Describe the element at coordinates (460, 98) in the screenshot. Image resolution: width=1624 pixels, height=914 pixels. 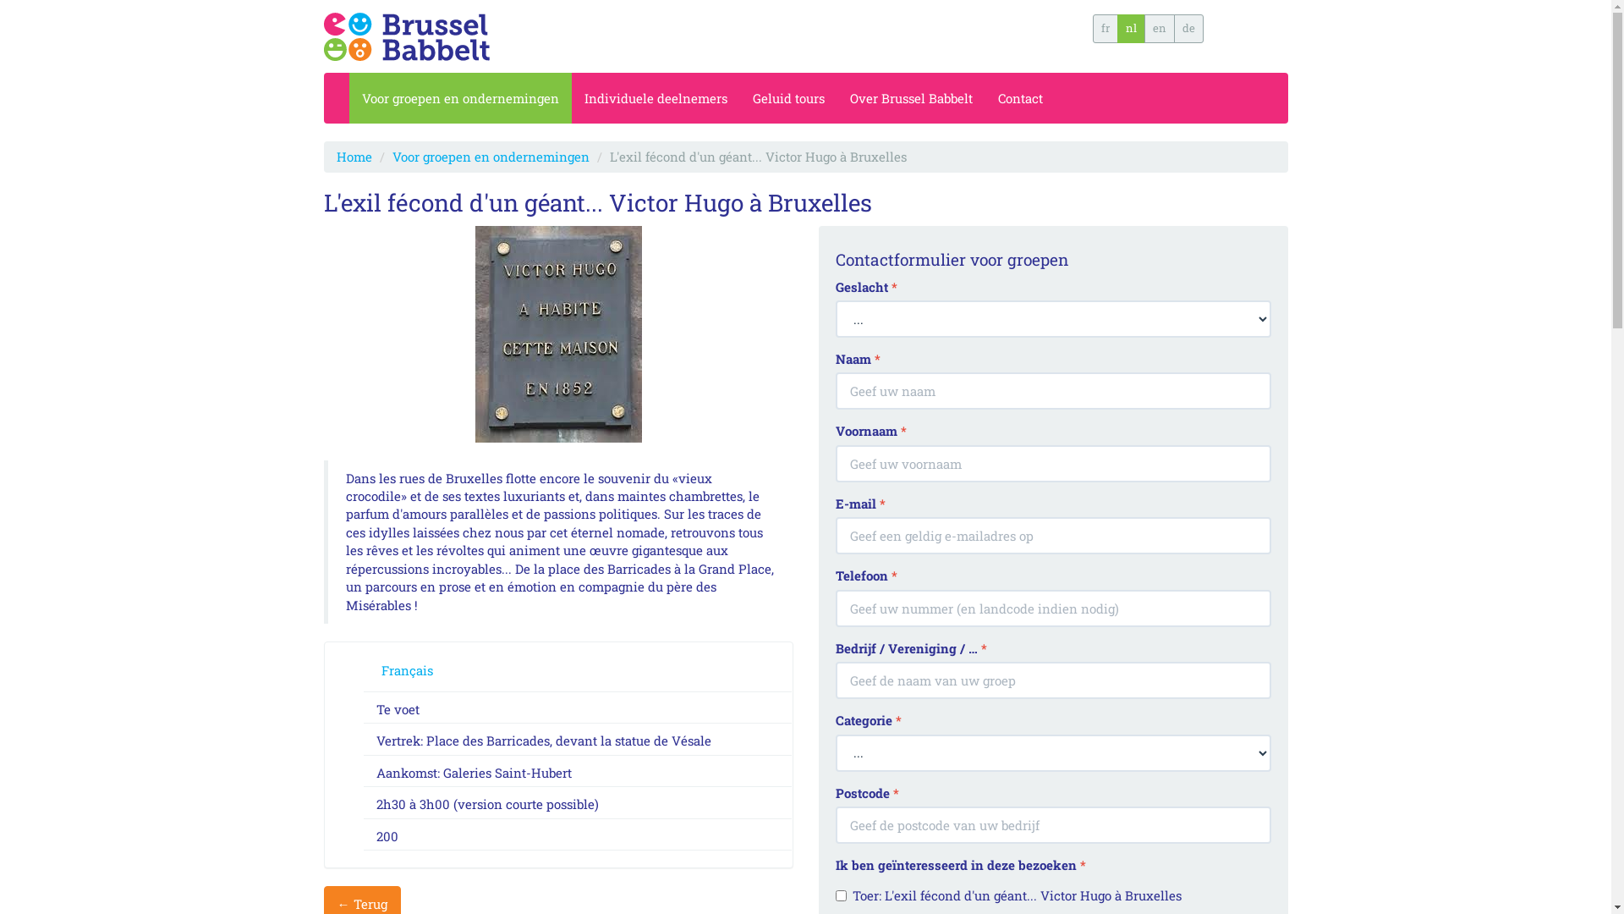
I see `Voor groepen en ondernemingen` at that location.